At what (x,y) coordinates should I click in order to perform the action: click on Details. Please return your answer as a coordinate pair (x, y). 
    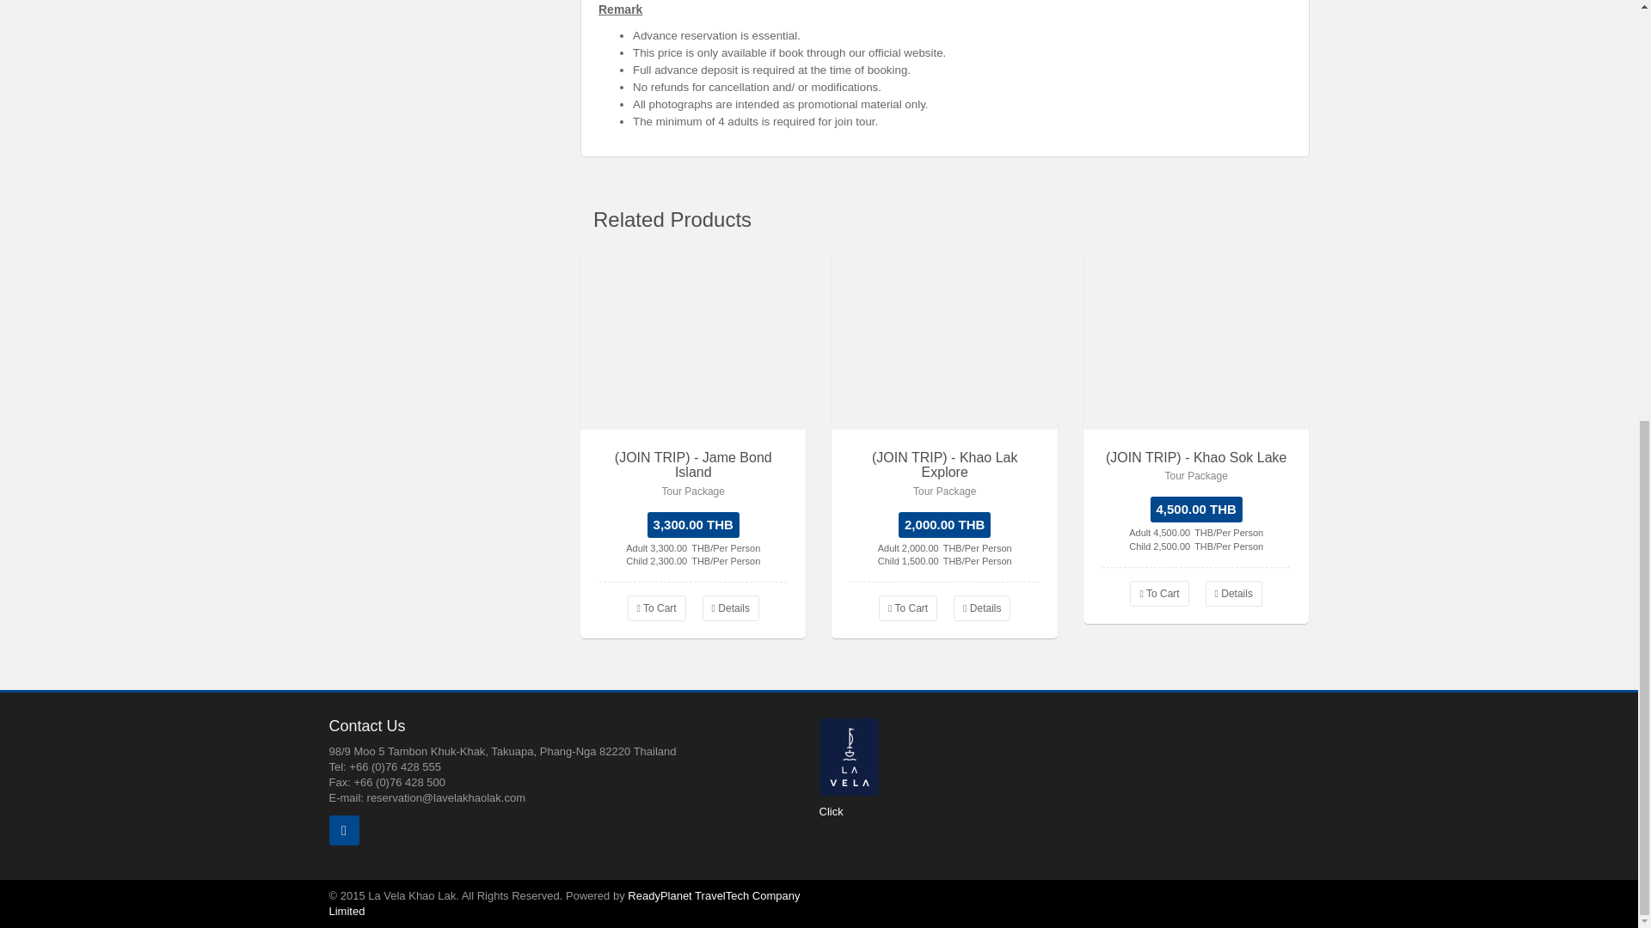
    Looking at the image, I should click on (982, 608).